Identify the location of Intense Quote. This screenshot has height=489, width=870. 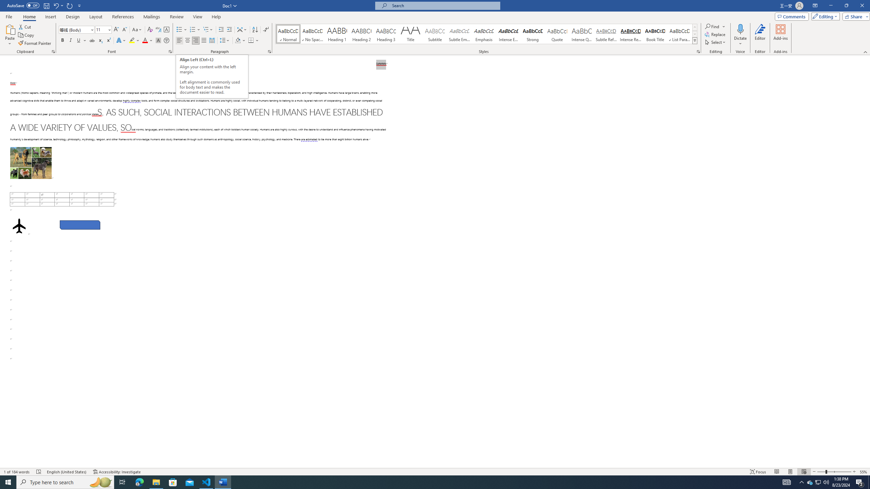
(582, 34).